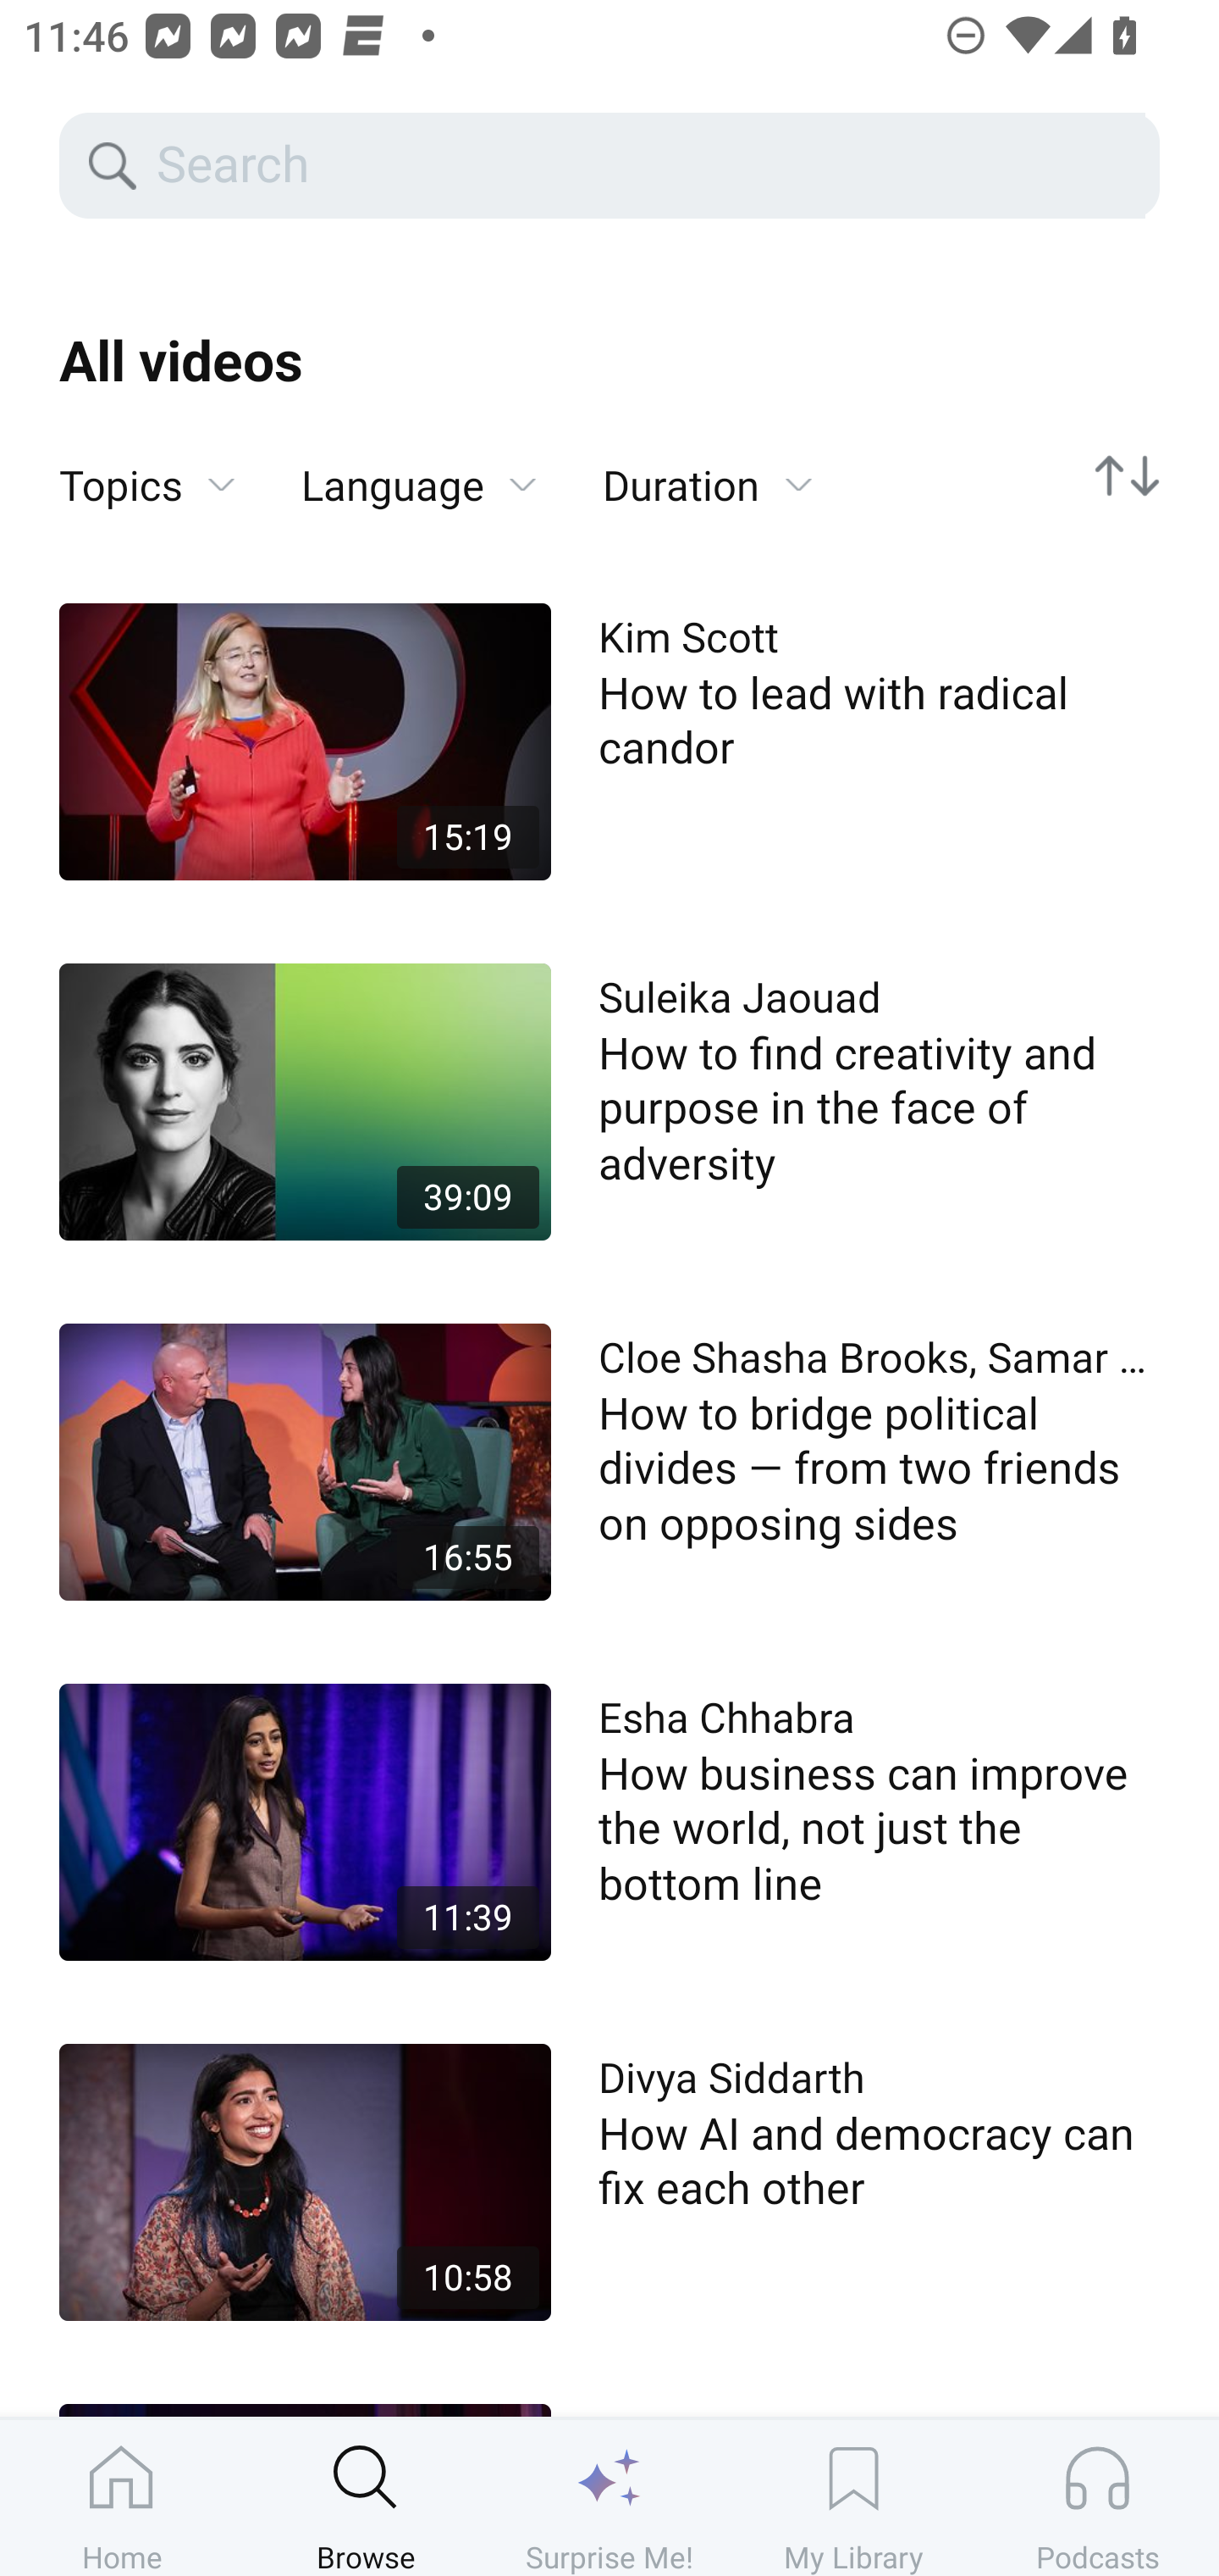 The width and height of the screenshot is (1219, 2576). Describe the element at coordinates (366, 2497) in the screenshot. I see `Browse` at that location.